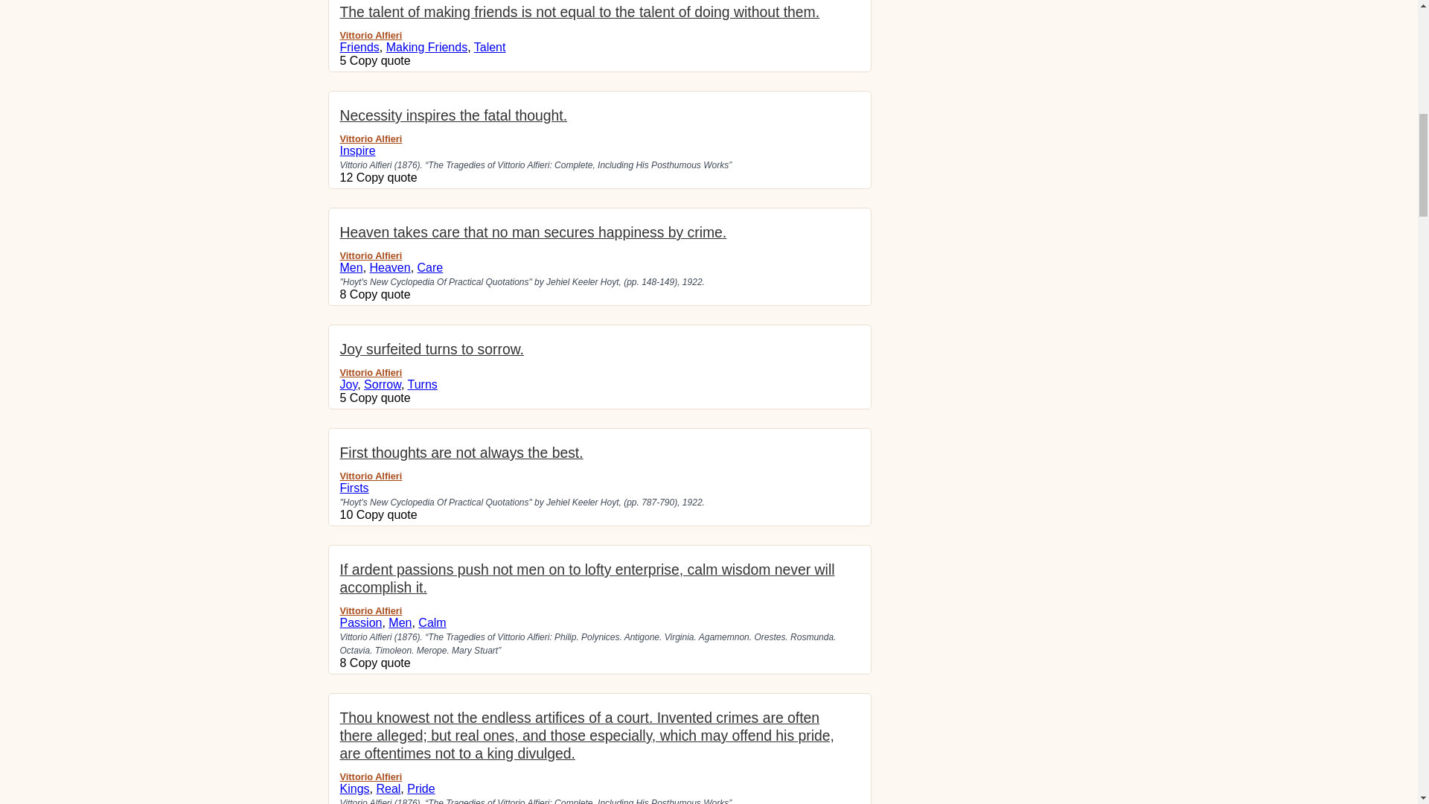 This screenshot has width=1429, height=804. Describe the element at coordinates (380, 293) in the screenshot. I see `Quote is copied` at that location.